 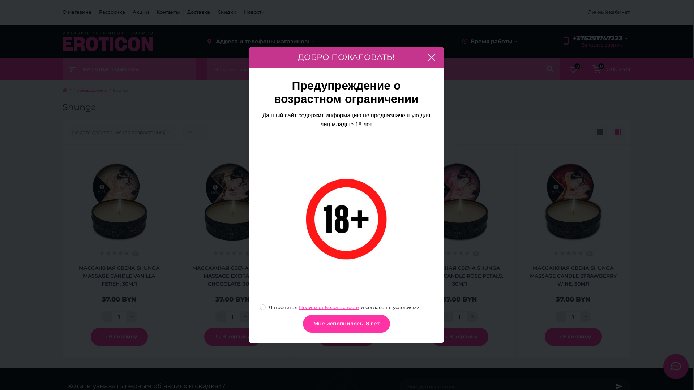 I want to click on 0
0.00 BYN, so click(x=608, y=69).